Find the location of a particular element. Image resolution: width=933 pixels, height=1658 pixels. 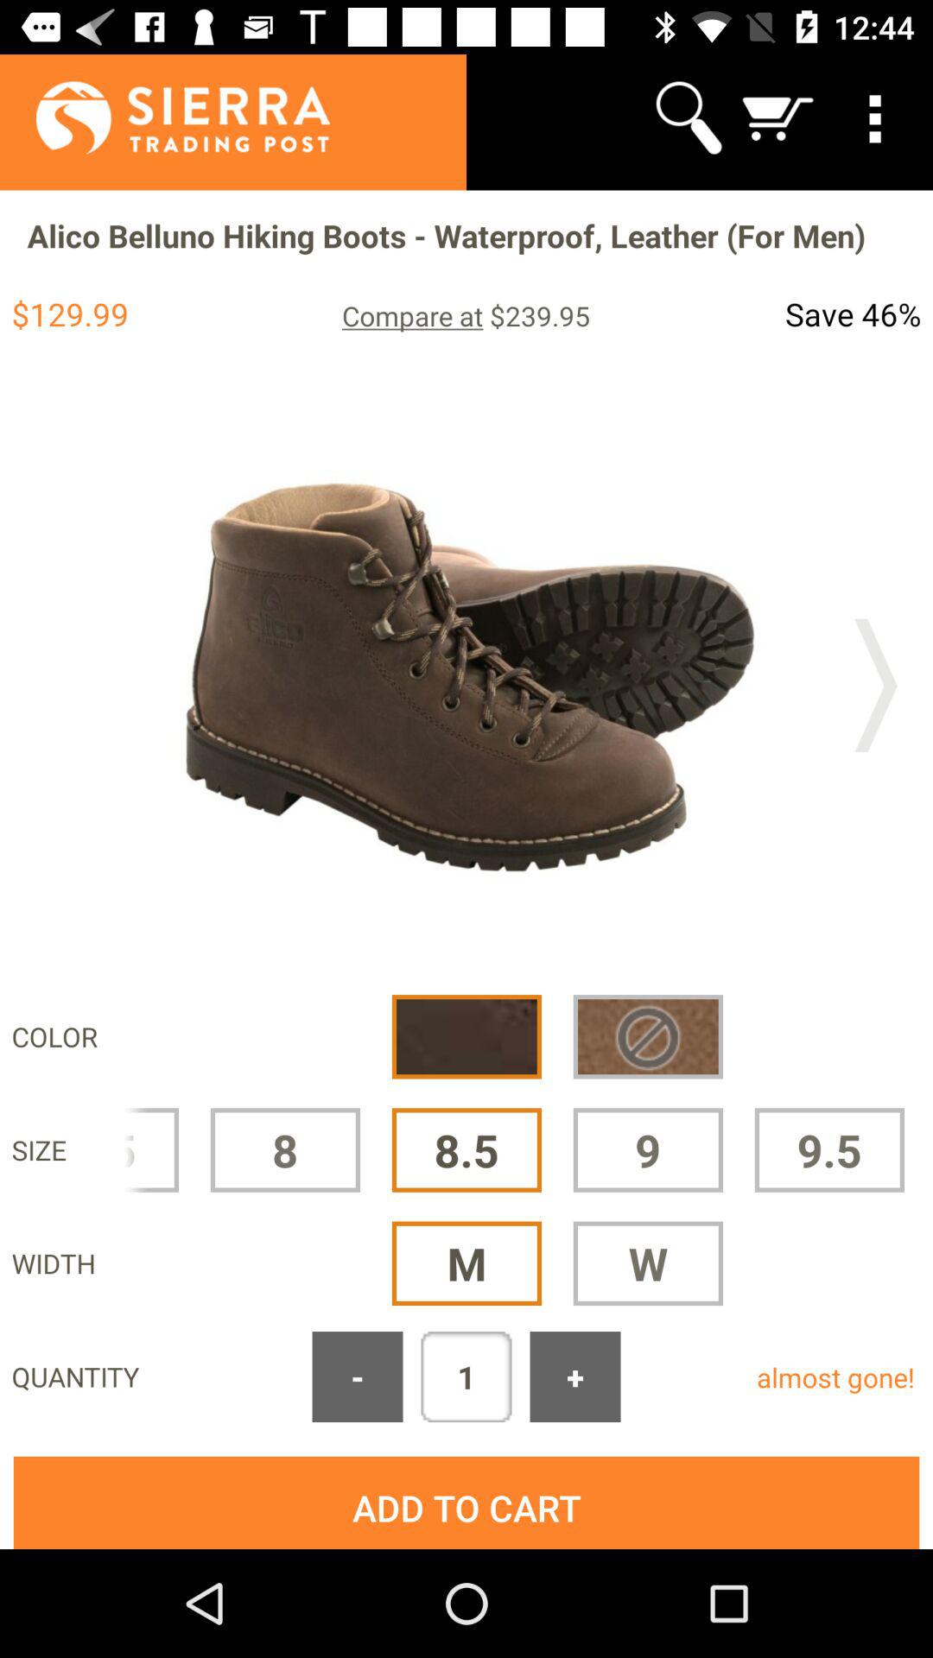

turn off icon above the add to cart icon is located at coordinates (358, 1376).